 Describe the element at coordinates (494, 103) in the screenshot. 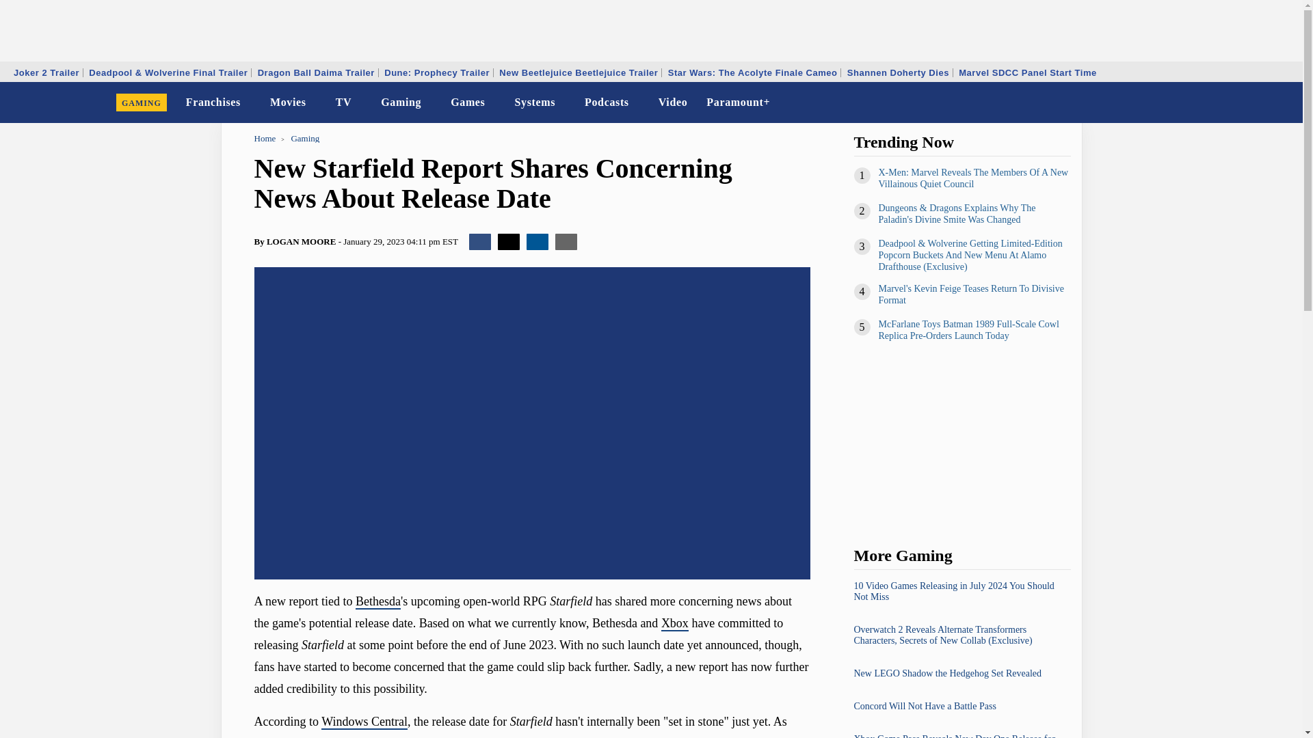

I see `Arrow` at that location.